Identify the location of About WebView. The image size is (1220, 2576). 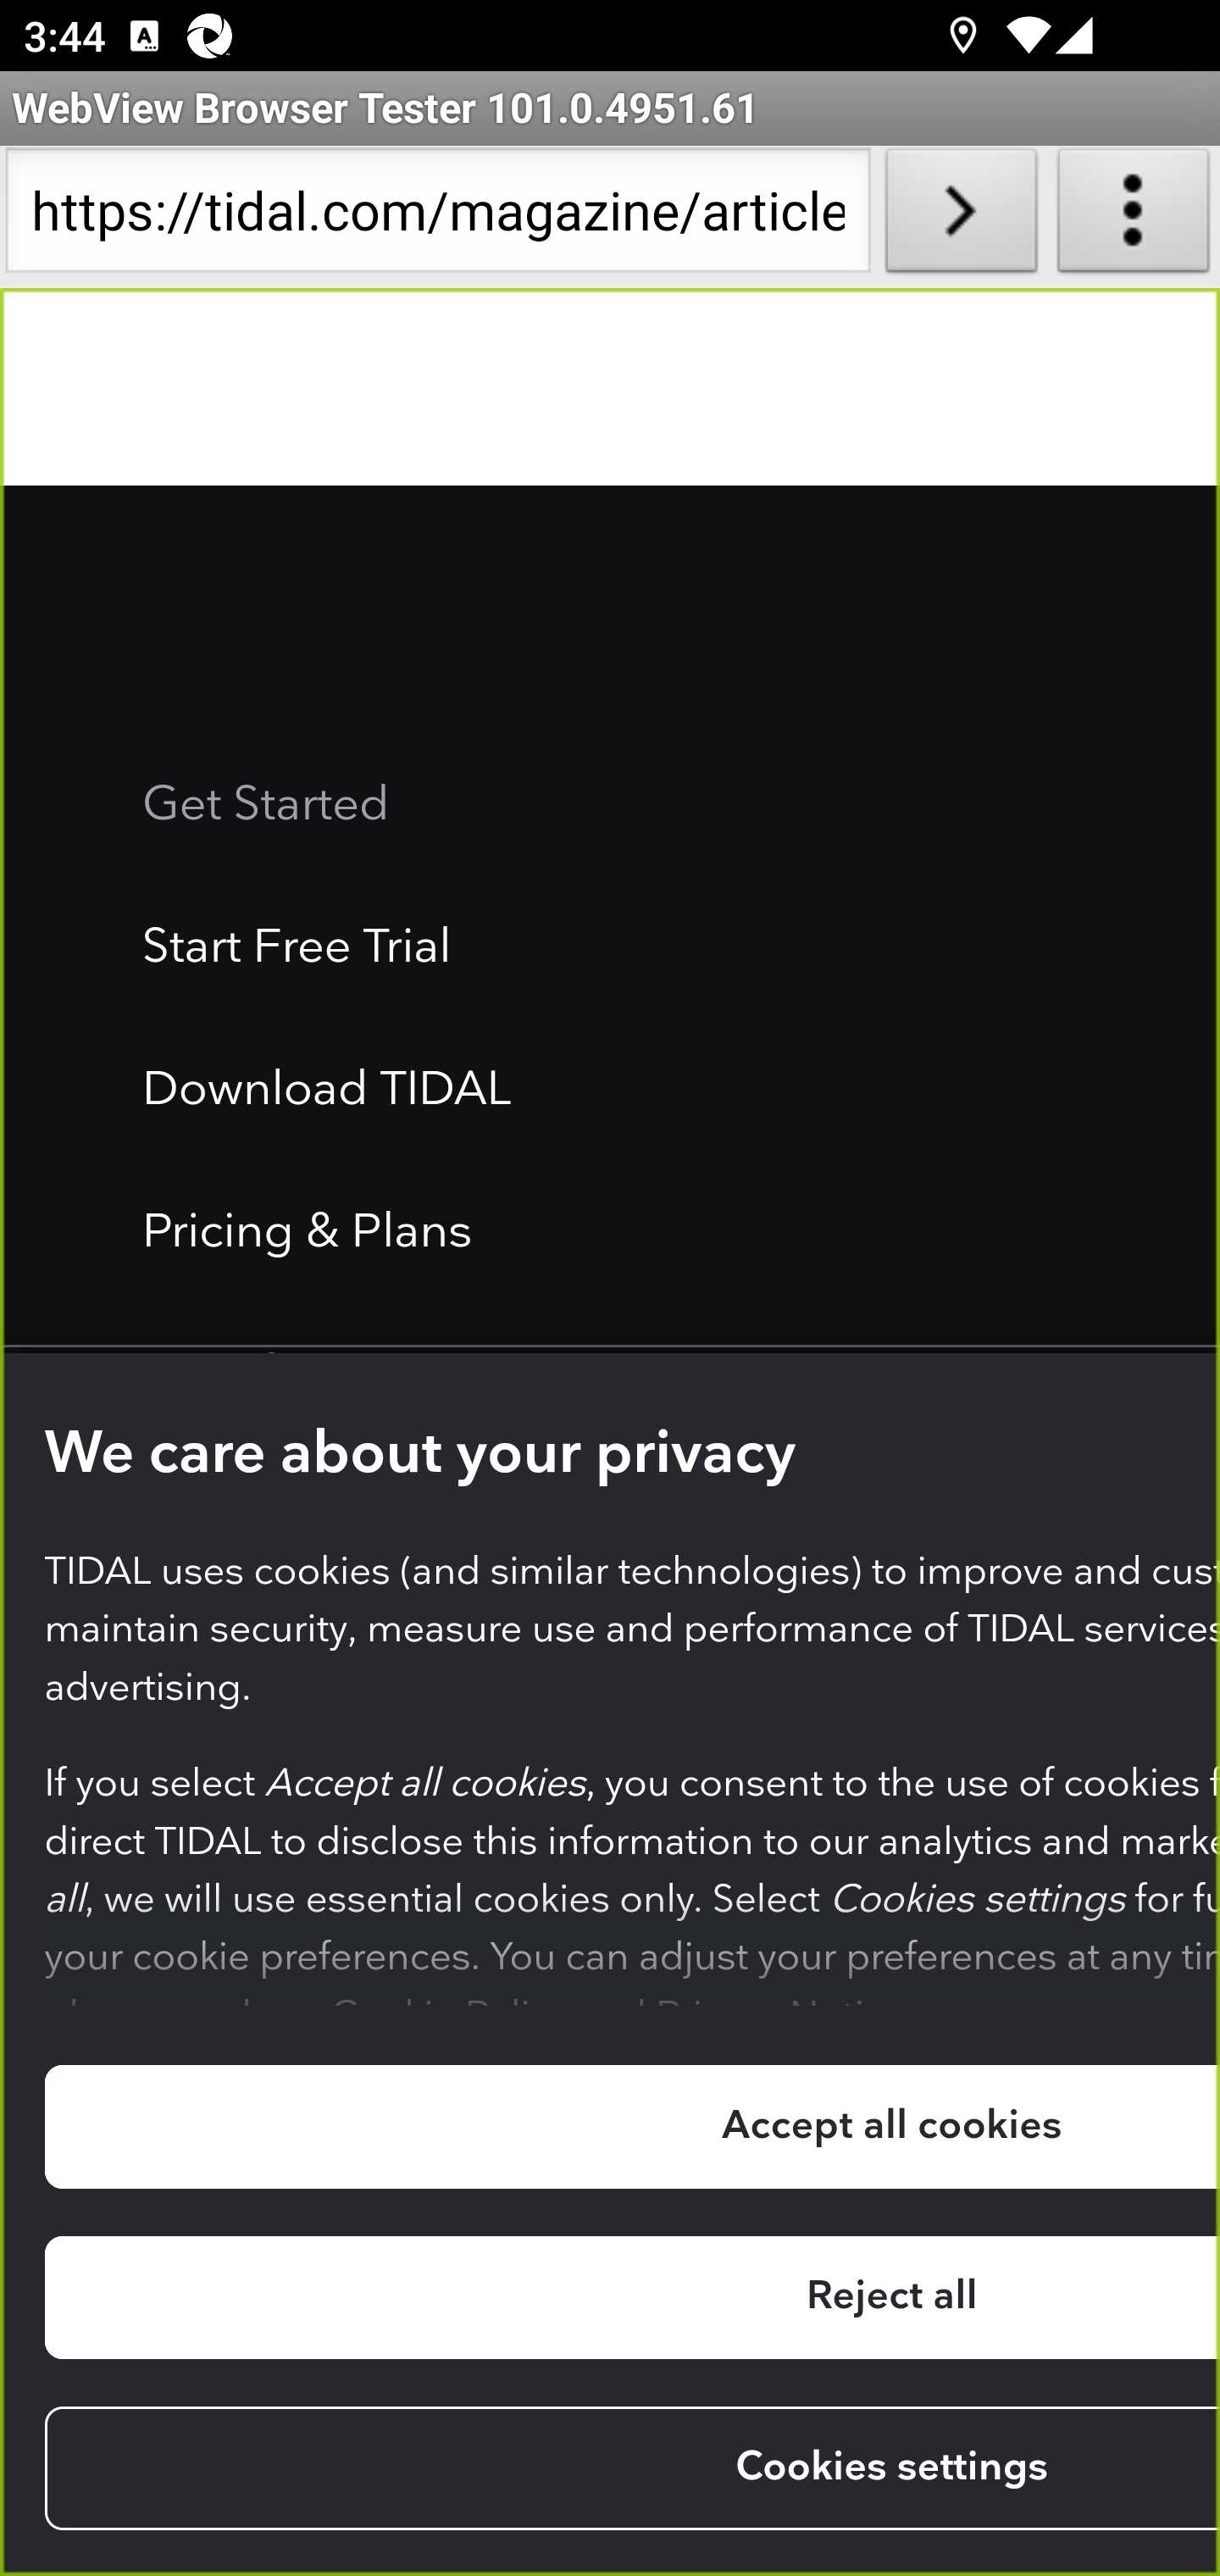
(1134, 217).